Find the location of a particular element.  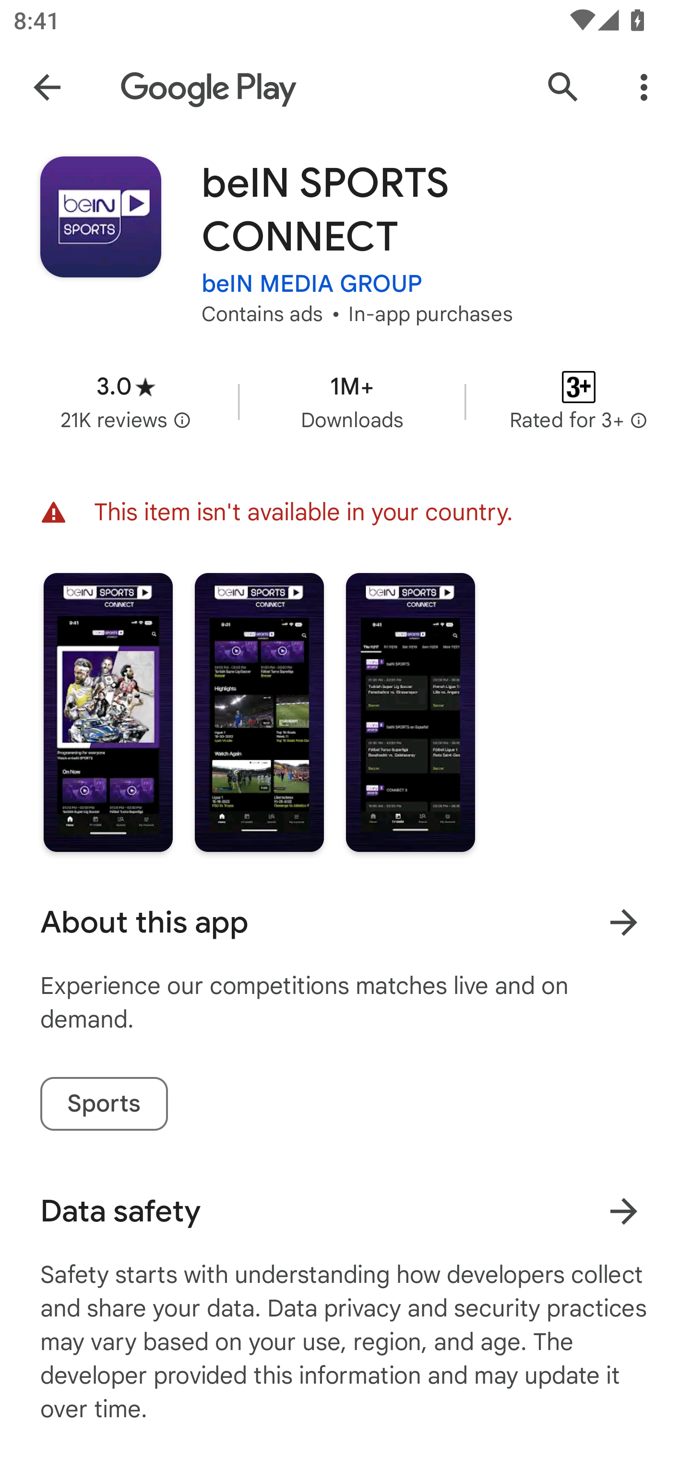

Learn more About this app is located at coordinates (623, 922).